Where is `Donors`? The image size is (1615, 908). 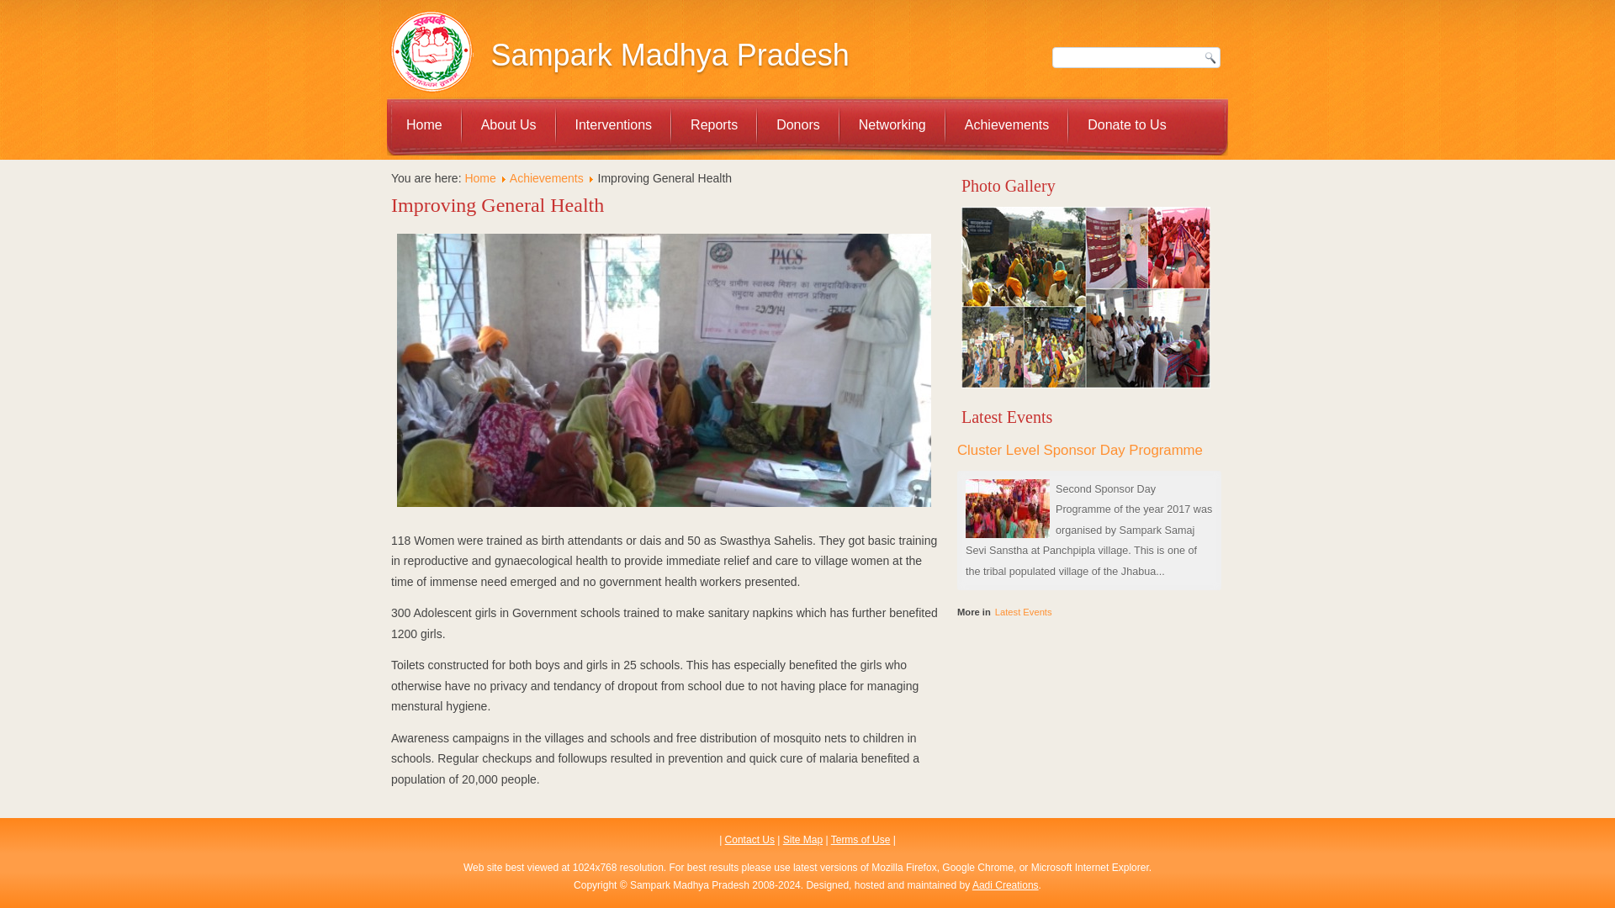
Donors is located at coordinates (797, 124).